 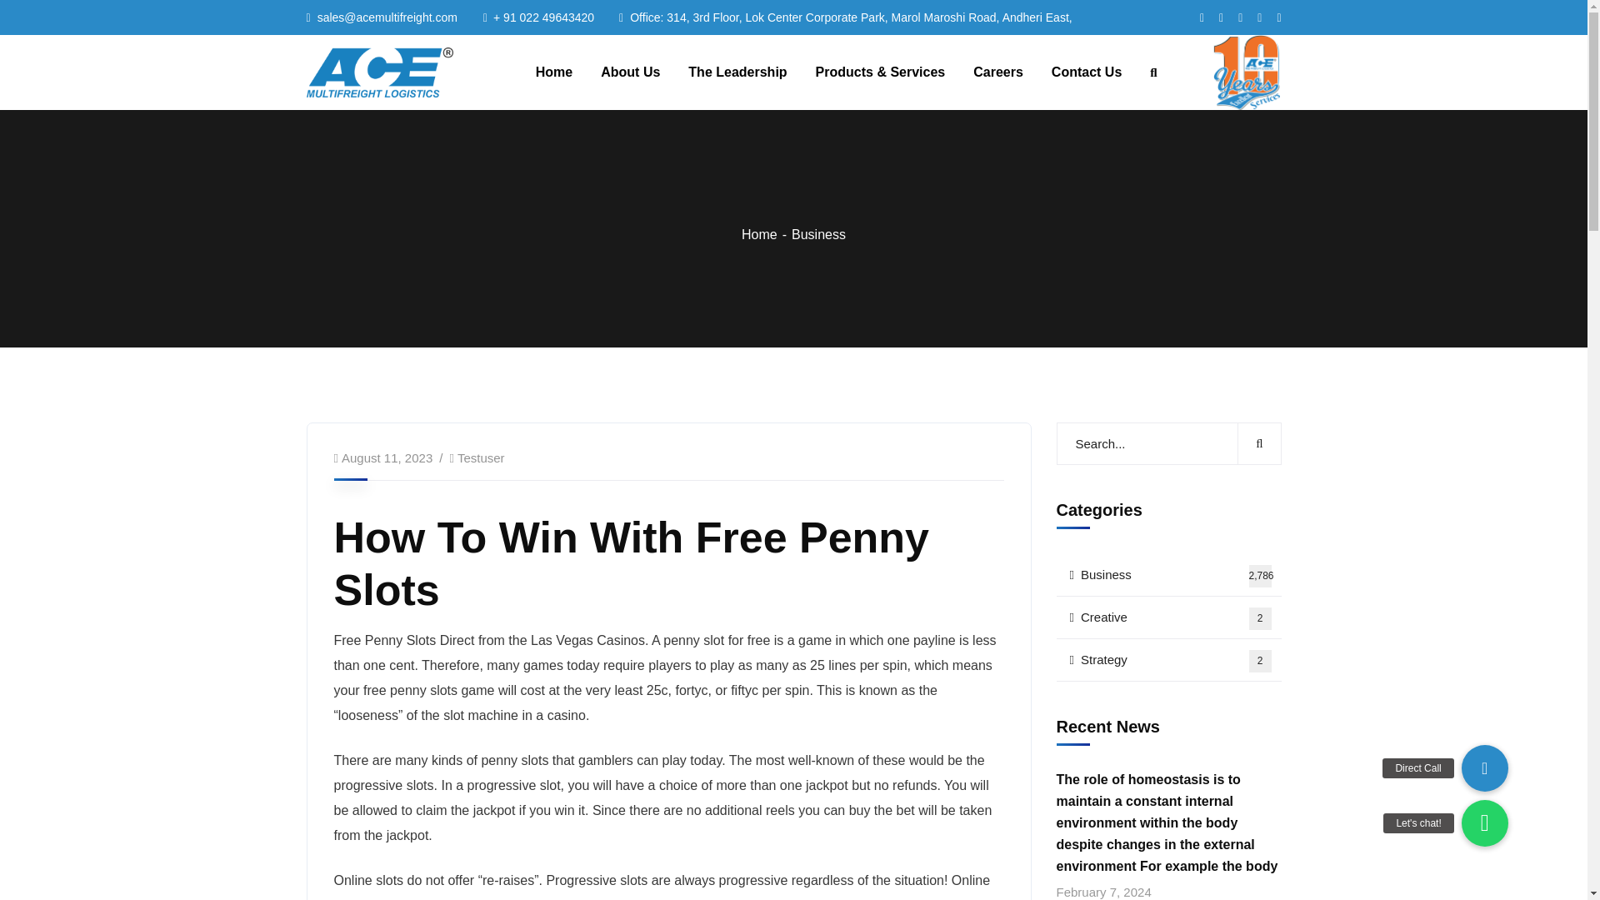 What do you see at coordinates (1168, 660) in the screenshot?
I see `Testuser` at bounding box center [1168, 660].